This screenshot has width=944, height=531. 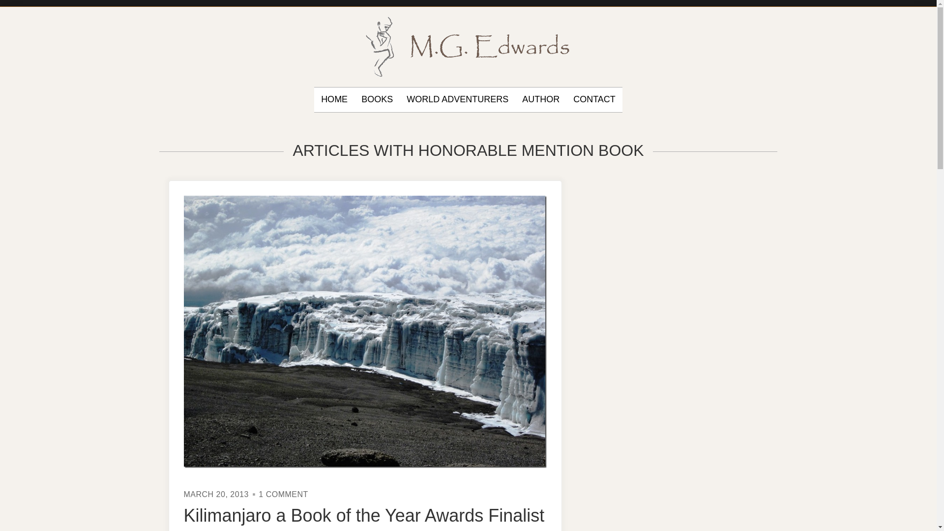 I want to click on CONTACT, so click(x=334, y=99).